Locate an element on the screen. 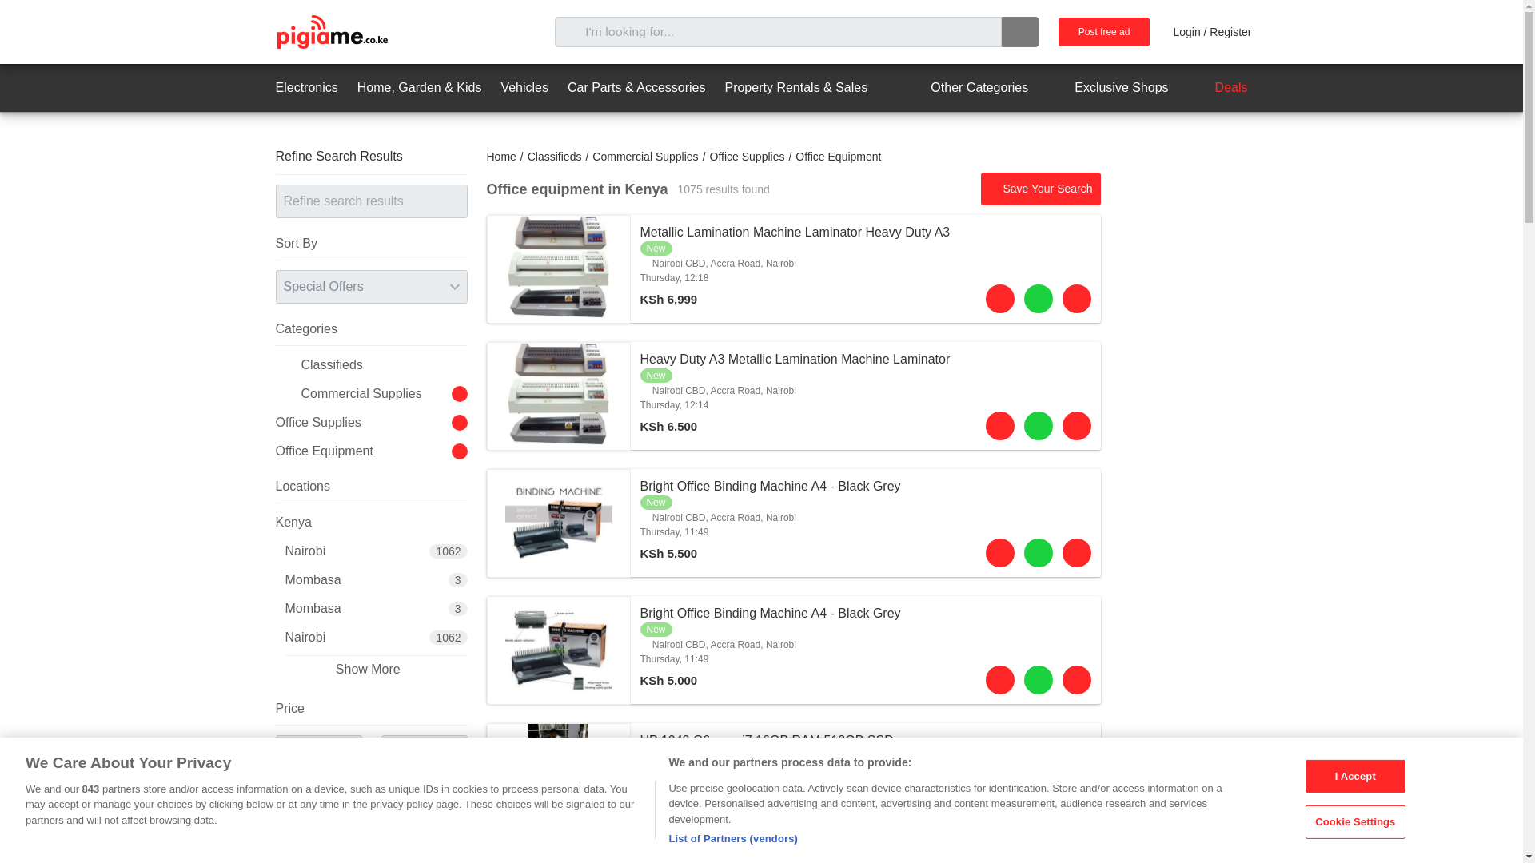 The width and height of the screenshot is (1535, 863). Office Equipment is located at coordinates (838, 157).